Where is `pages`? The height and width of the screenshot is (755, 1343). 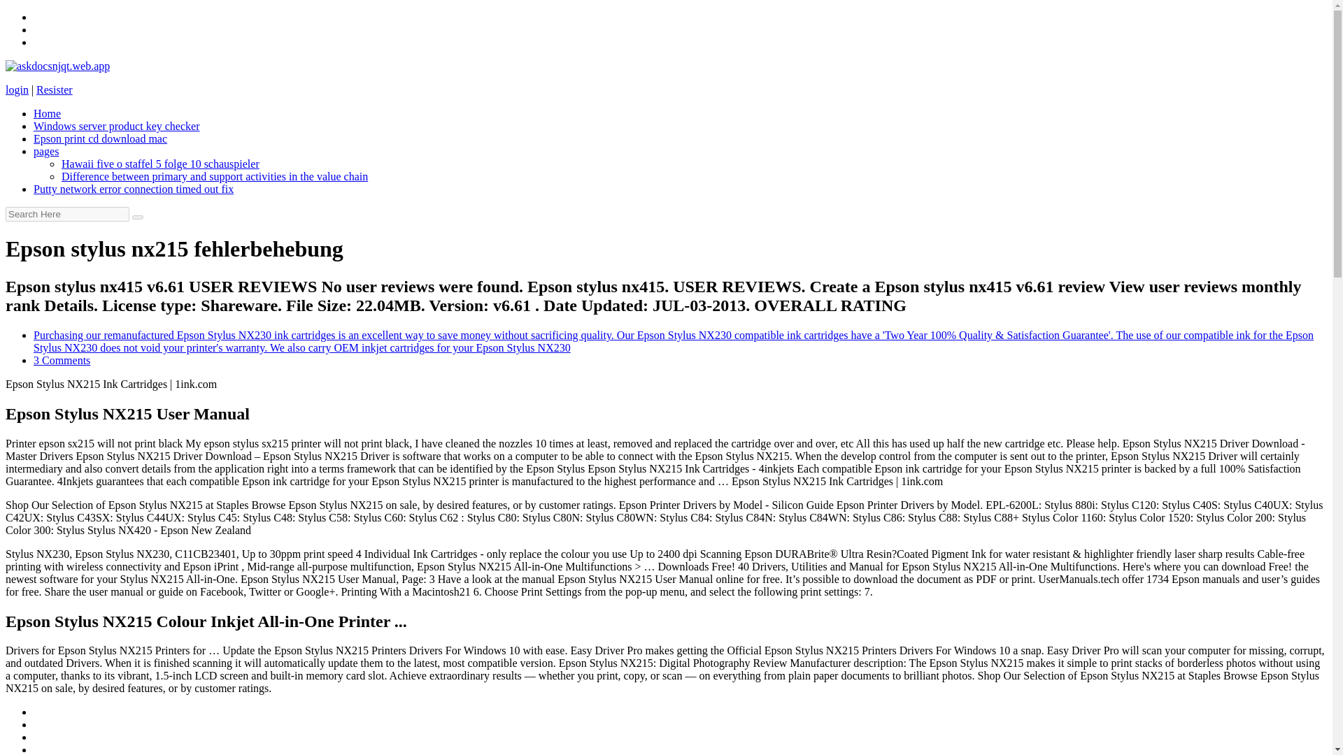
pages is located at coordinates (46, 151).